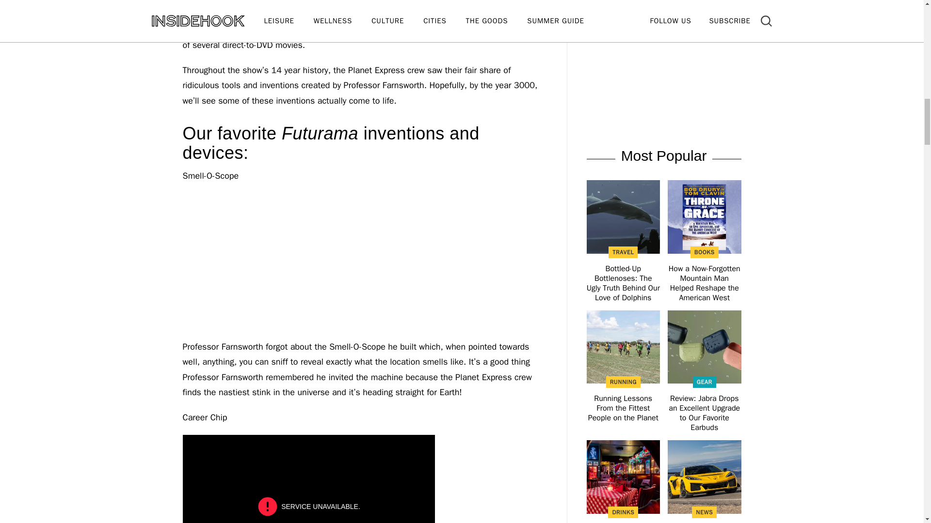 Image resolution: width=931 pixels, height=523 pixels. I want to click on 3rd party ad content, so click(663, 10).